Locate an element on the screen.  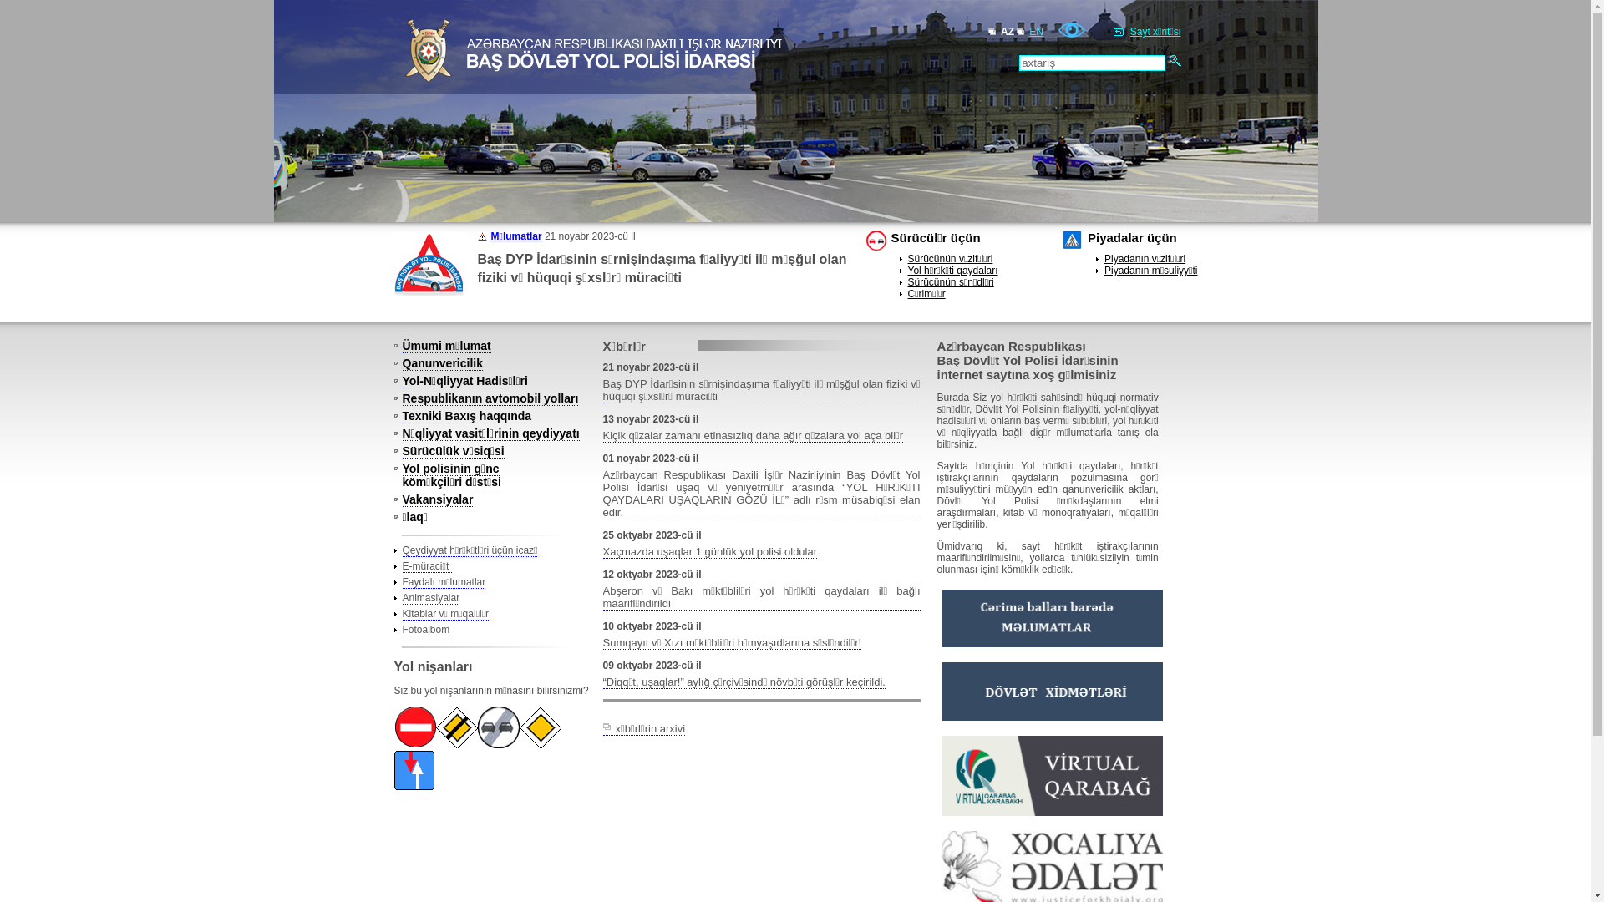
Vakansiyalar is located at coordinates (438, 499).